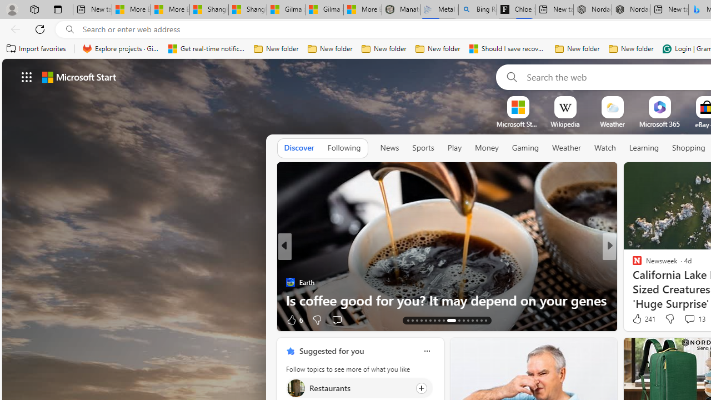 This screenshot has height=400, width=711. I want to click on View comments 5 Comment, so click(683, 320).